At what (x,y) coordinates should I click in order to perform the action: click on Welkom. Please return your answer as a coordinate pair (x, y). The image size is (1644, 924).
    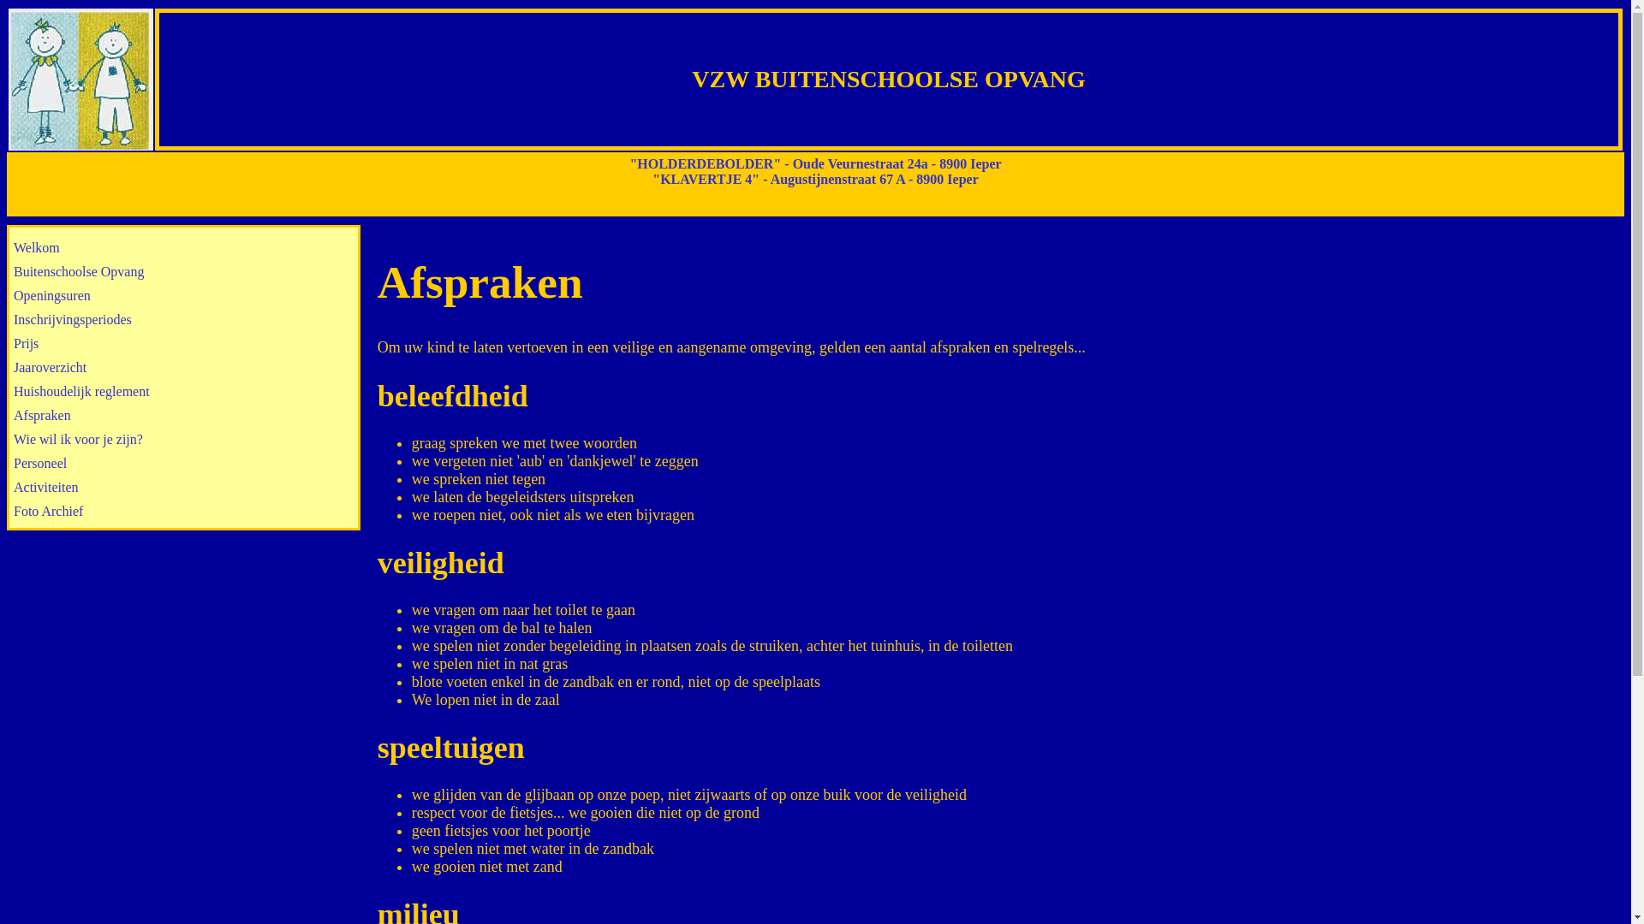
    Looking at the image, I should click on (183, 248).